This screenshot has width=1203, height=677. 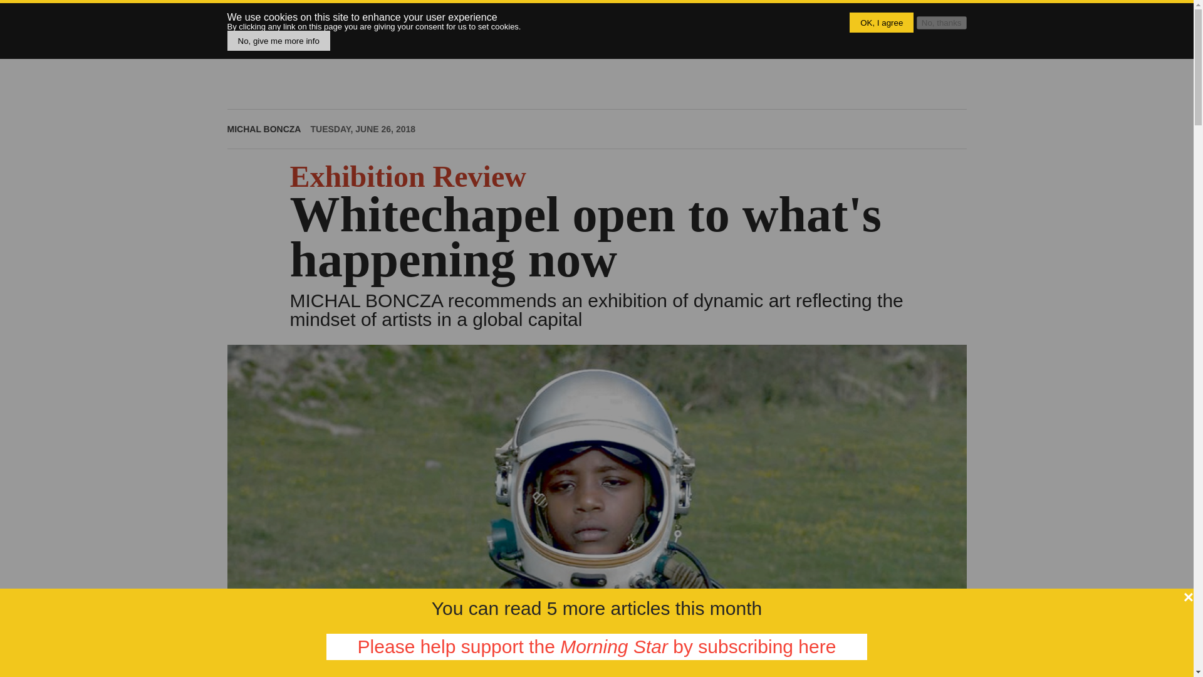 I want to click on MICHAL BONCZA, so click(x=264, y=129).